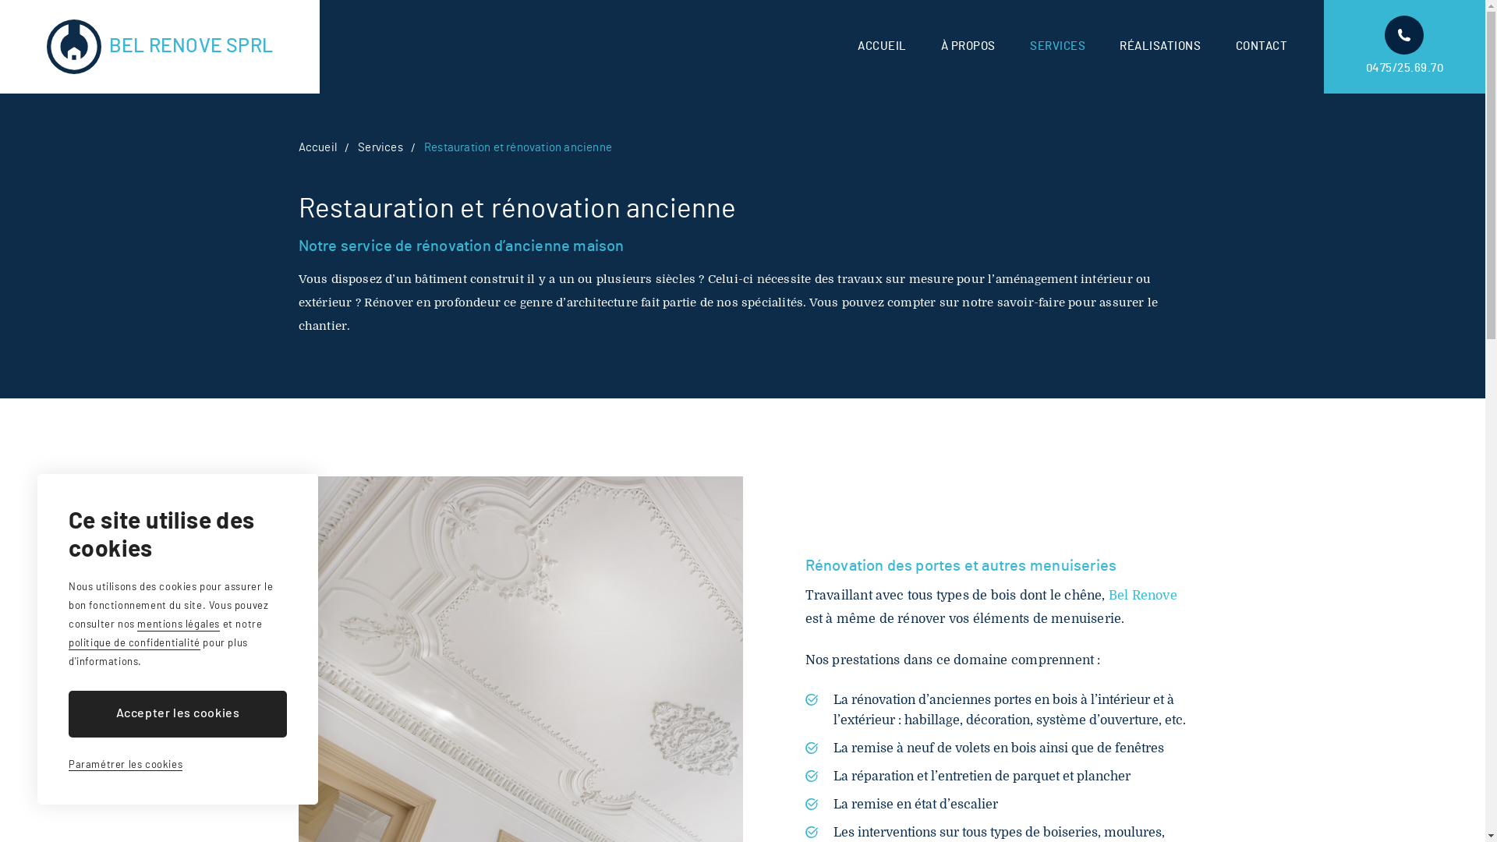 This screenshot has height=842, width=1497. Describe the element at coordinates (1405, 47) in the screenshot. I see `0475/25.69.70` at that location.